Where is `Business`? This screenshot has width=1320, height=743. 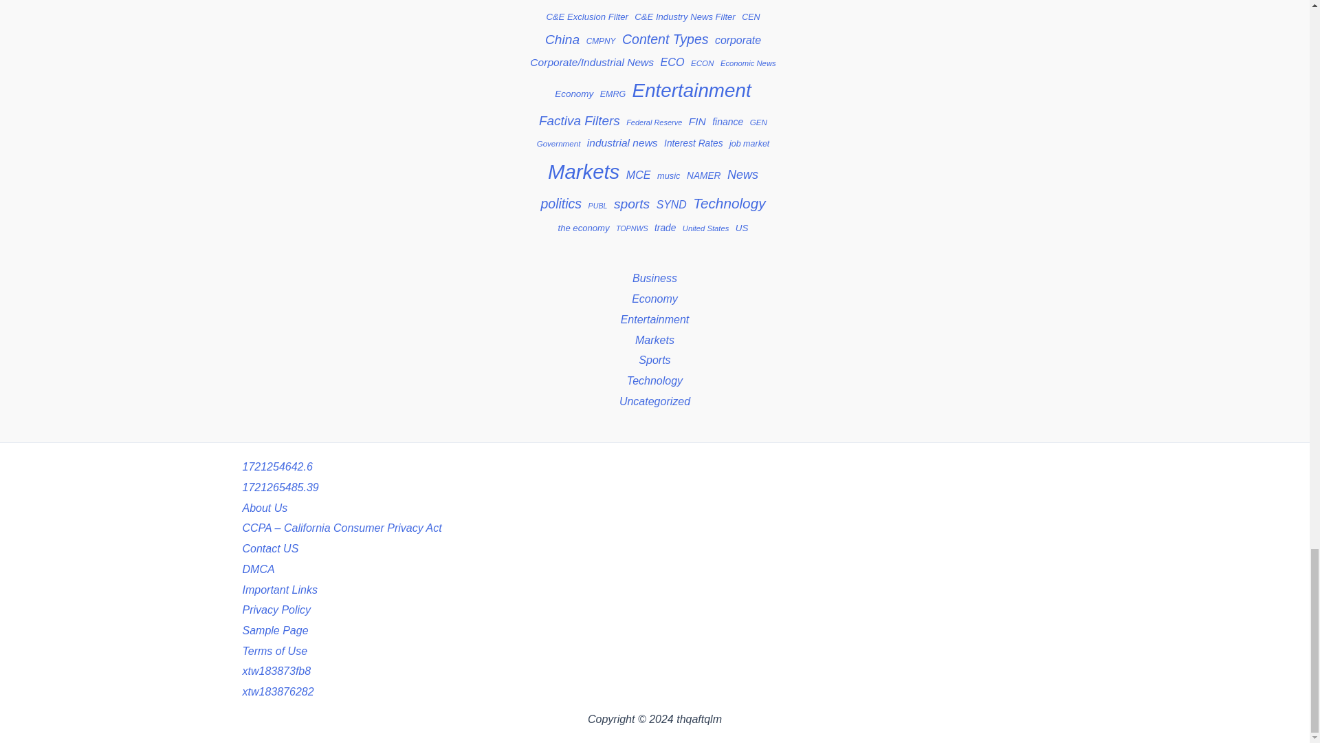
Business is located at coordinates (606, 3).